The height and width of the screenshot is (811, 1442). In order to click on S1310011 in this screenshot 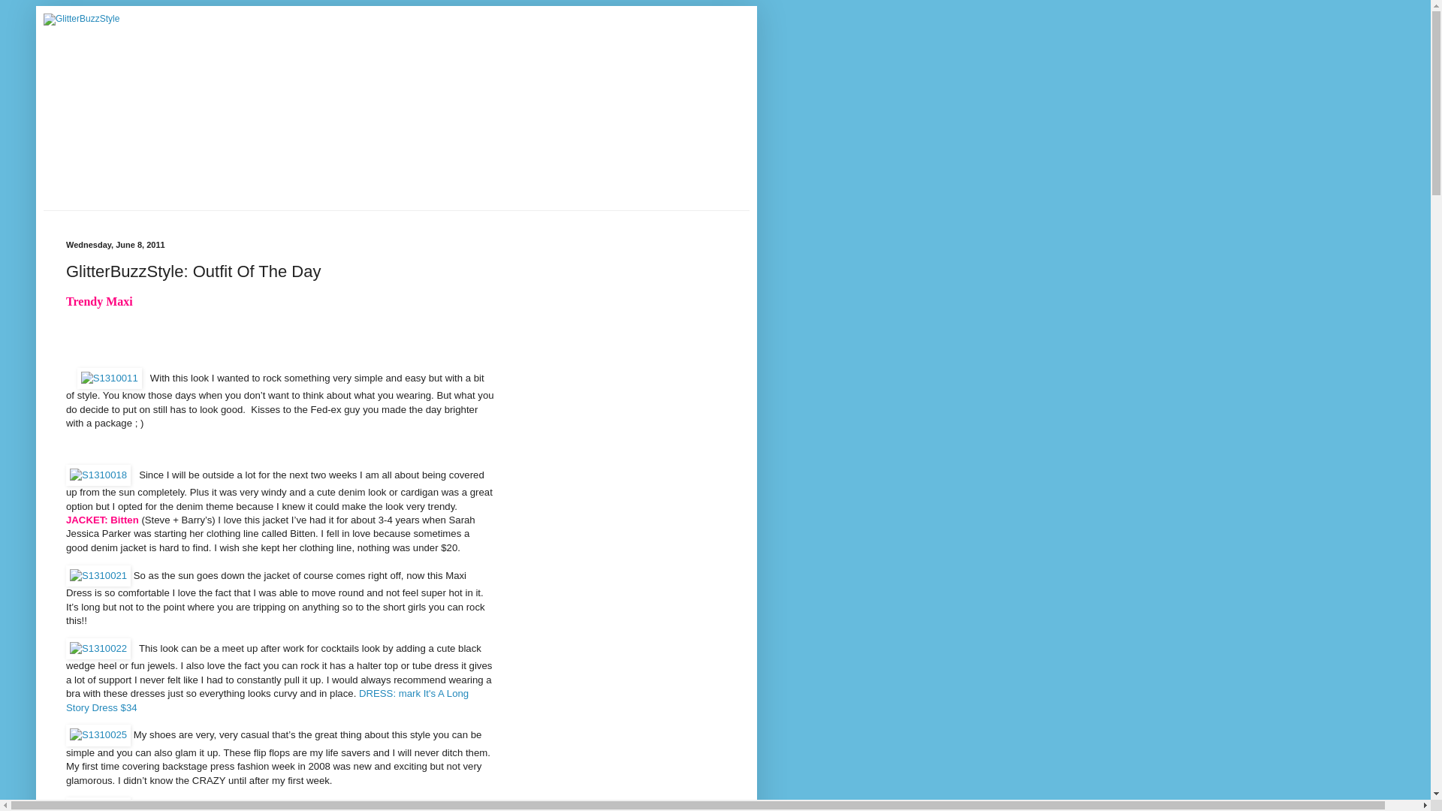, I will do `click(110, 378)`.